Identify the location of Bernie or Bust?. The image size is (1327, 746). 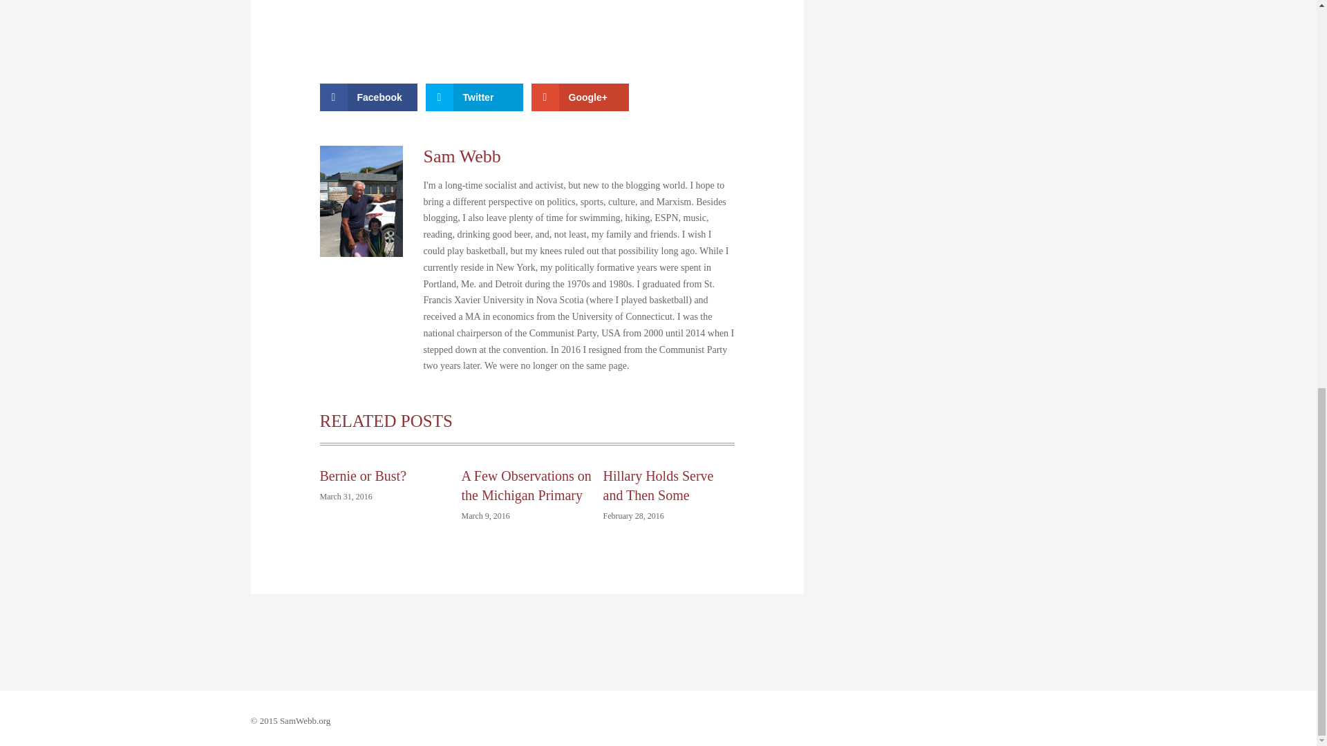
(362, 475).